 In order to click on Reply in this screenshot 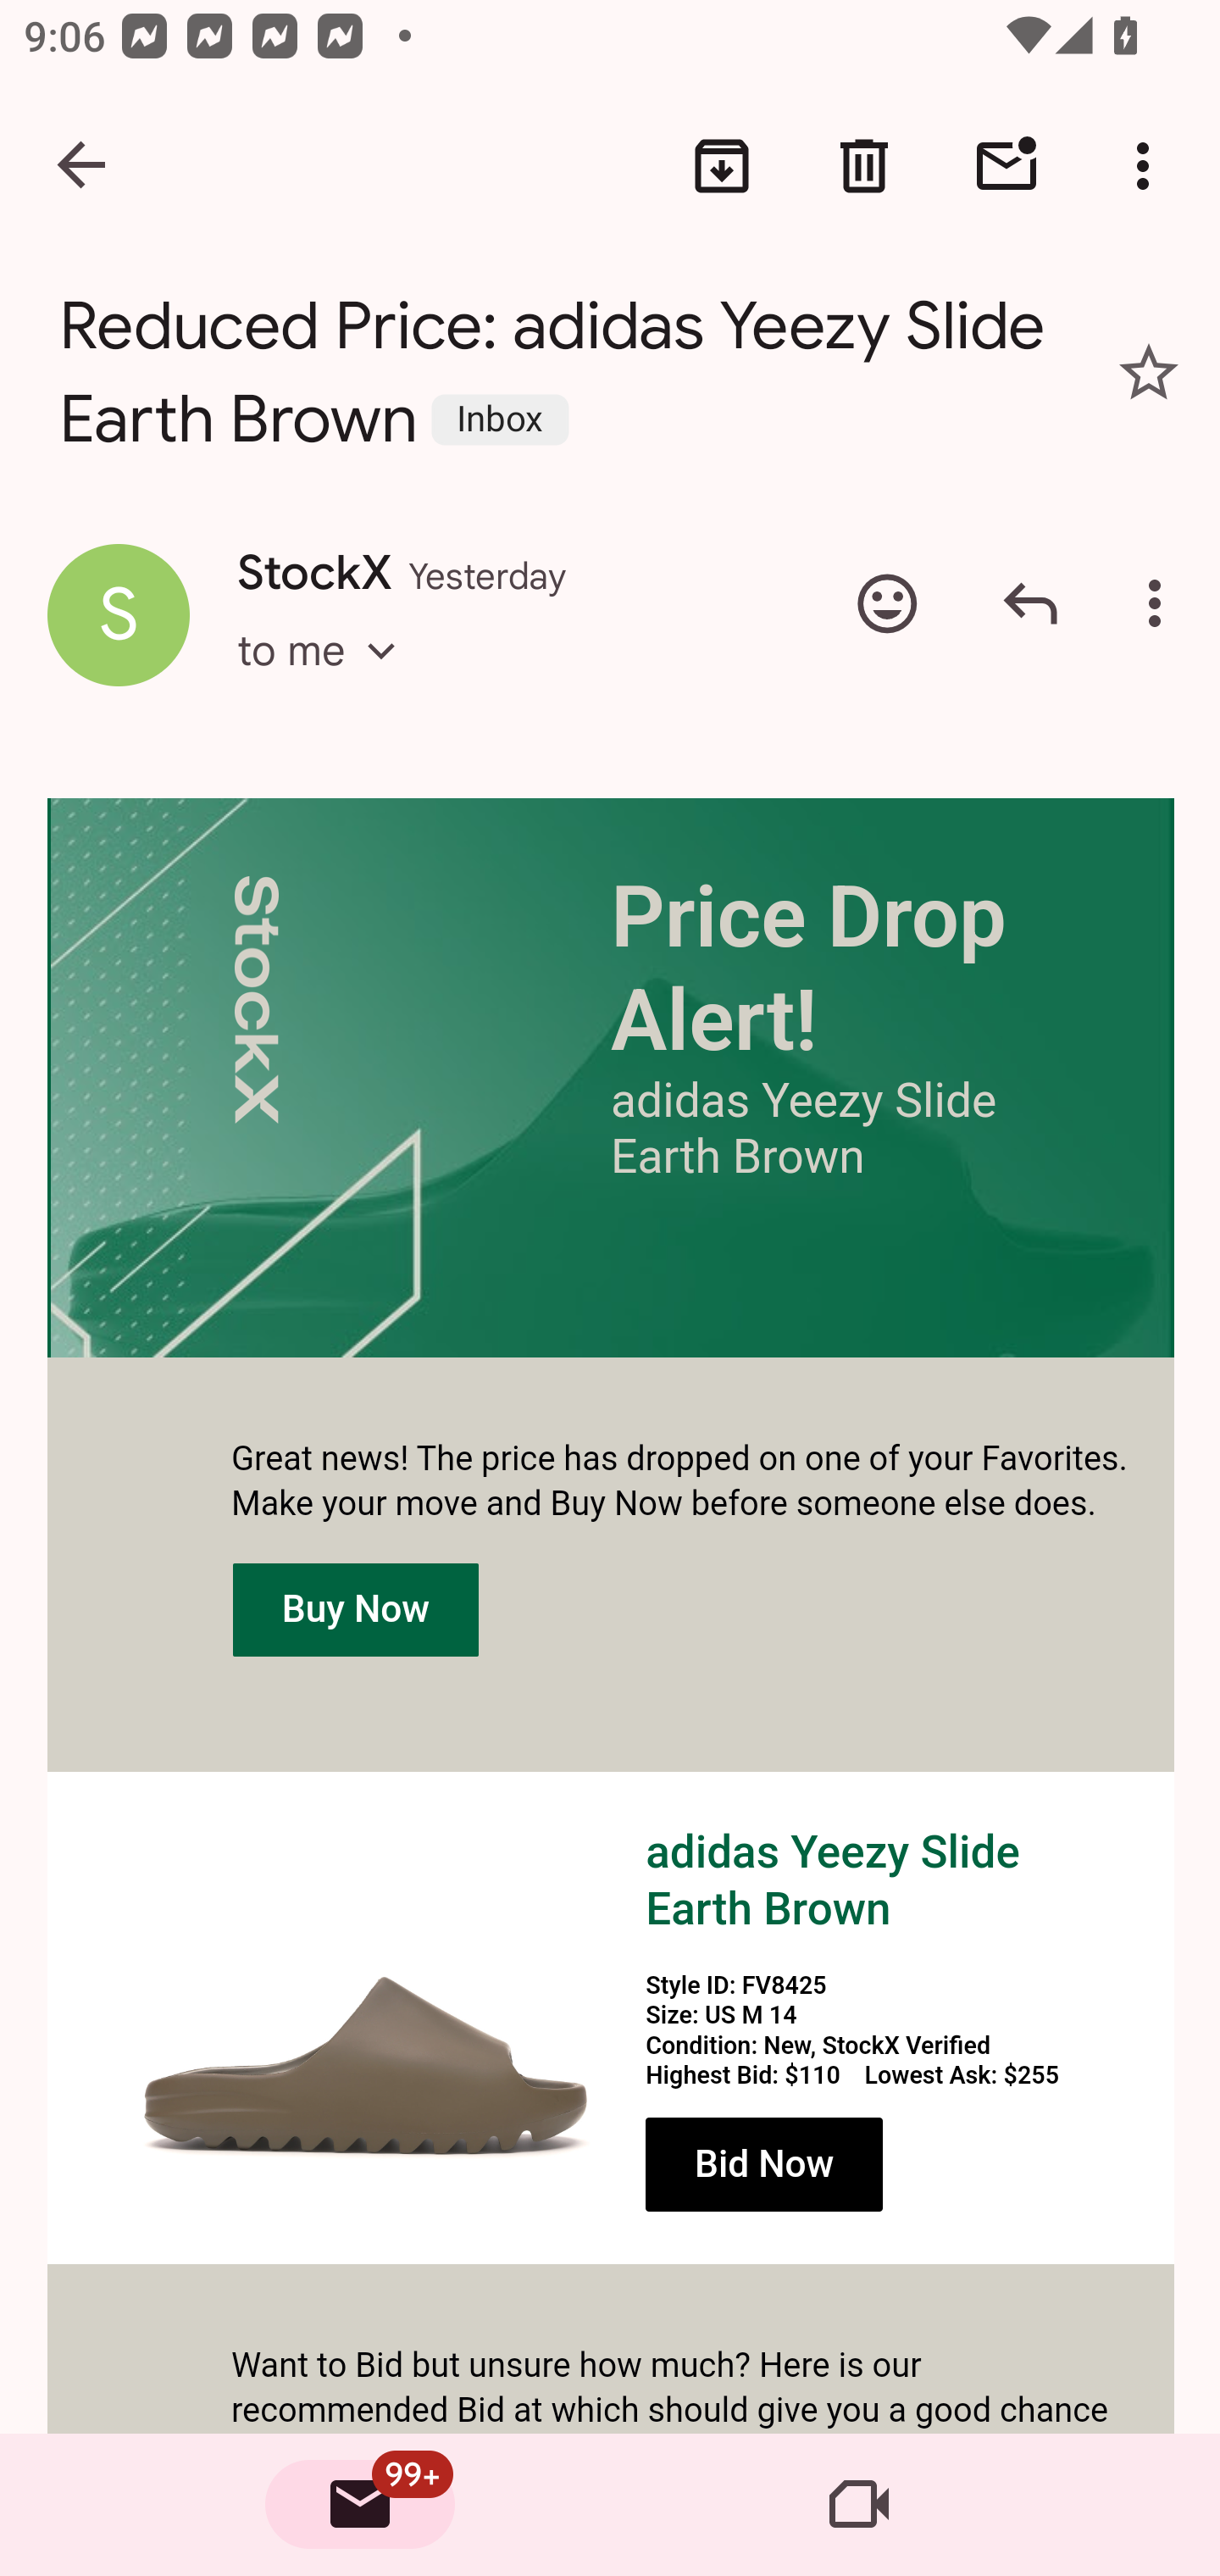, I will do `click(1030, 603)`.